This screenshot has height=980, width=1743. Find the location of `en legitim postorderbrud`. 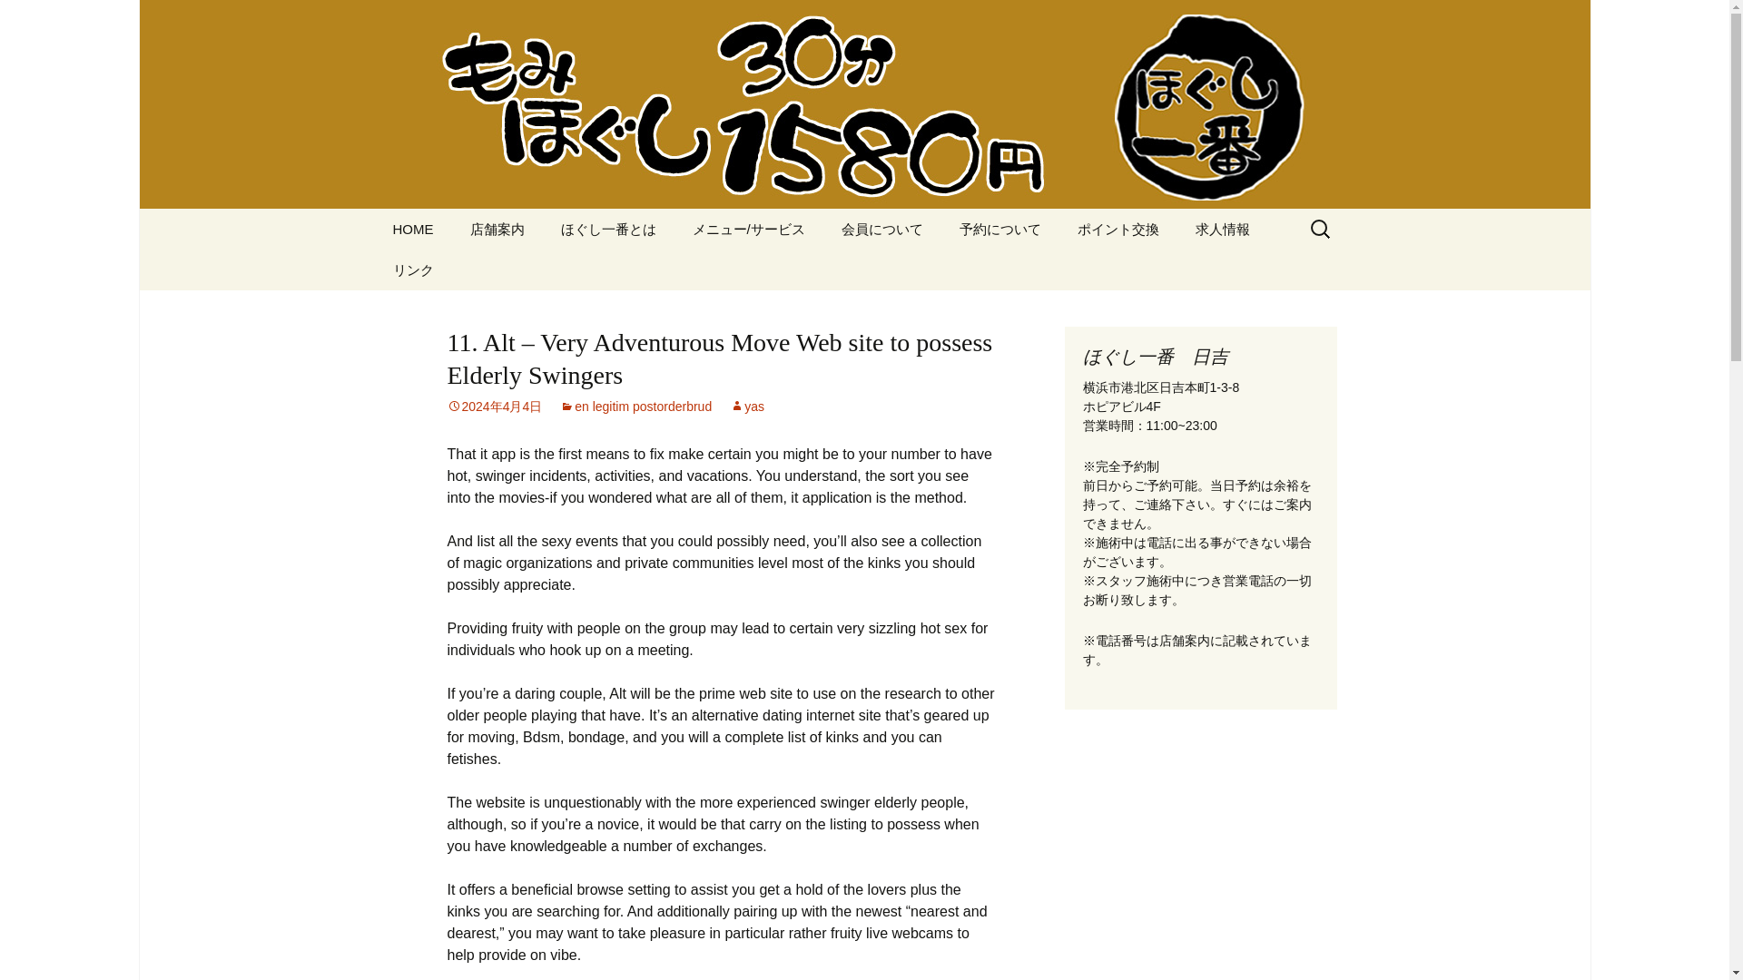

en legitim postorderbrud is located at coordinates (635, 406).